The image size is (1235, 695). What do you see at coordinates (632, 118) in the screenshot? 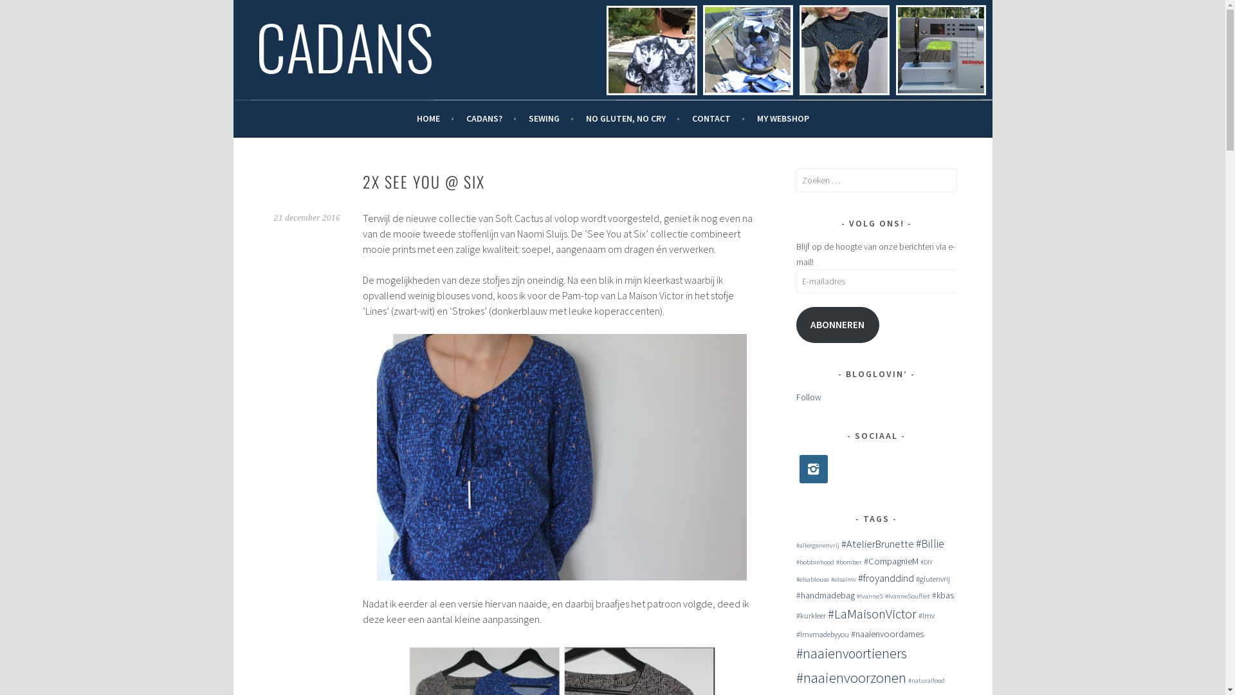
I see `NO GLUTEN, NO CRY` at bounding box center [632, 118].